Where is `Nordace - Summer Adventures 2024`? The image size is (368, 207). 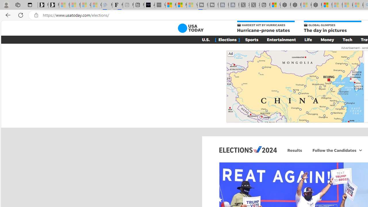
Nordace - Summer Adventures 2024 is located at coordinates (296, 5).